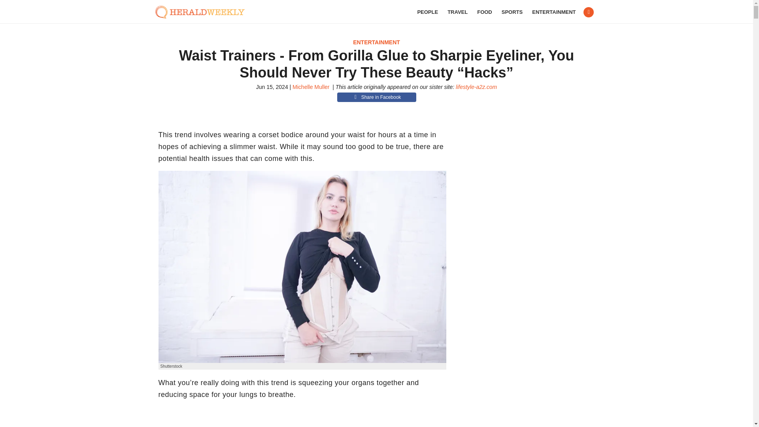 The image size is (759, 427). Describe the element at coordinates (427, 12) in the screenshot. I see `PEOPLE` at that location.